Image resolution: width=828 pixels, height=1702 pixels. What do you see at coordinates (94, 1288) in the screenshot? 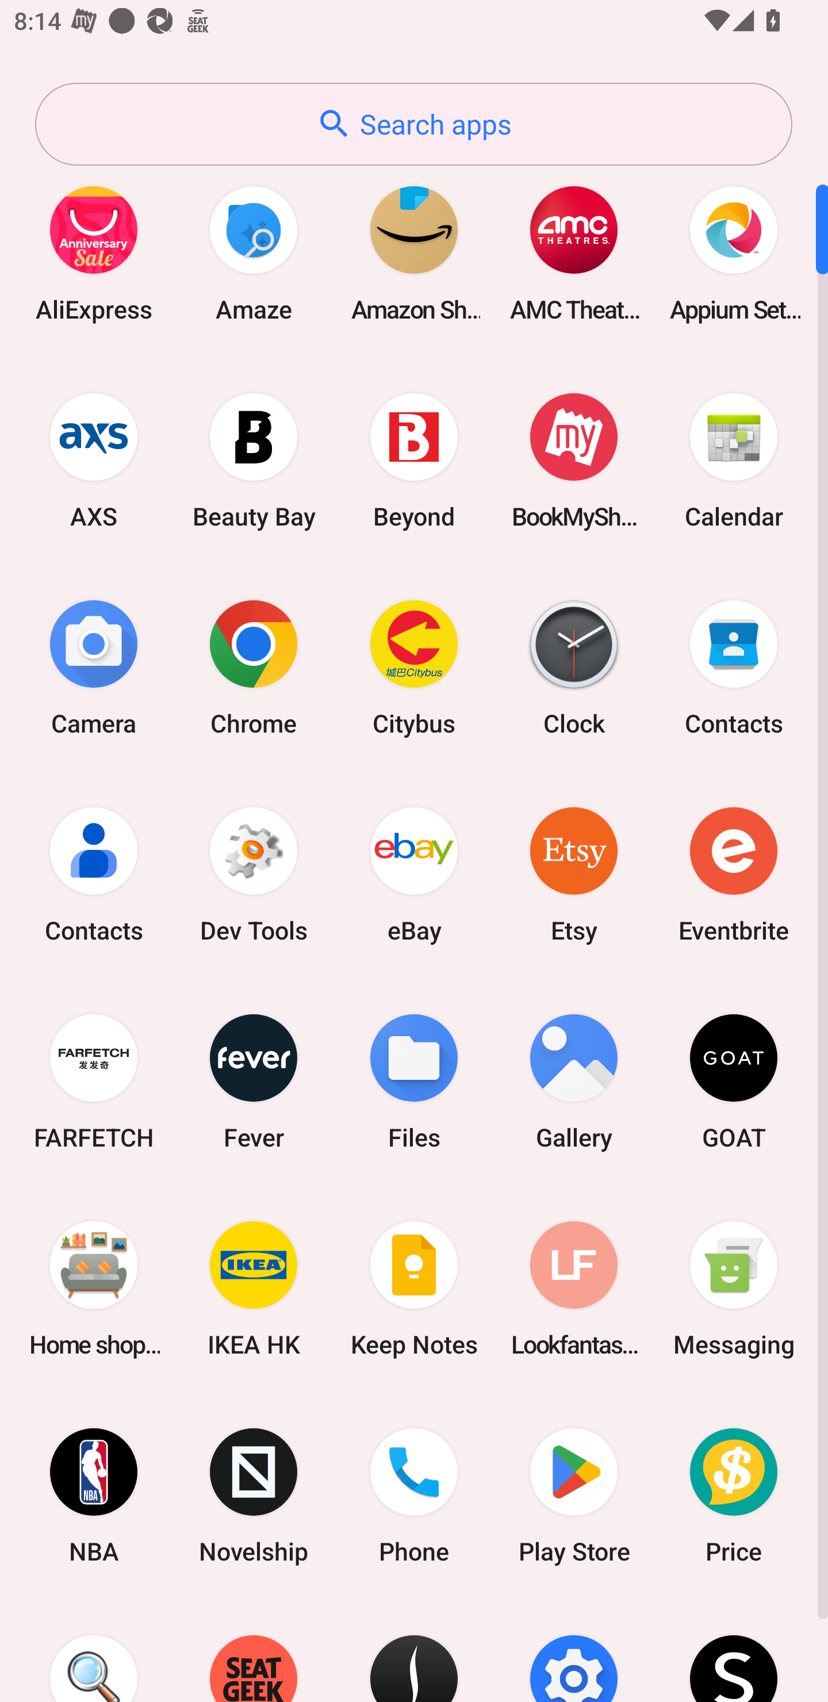
I see `Home shopping` at bounding box center [94, 1288].